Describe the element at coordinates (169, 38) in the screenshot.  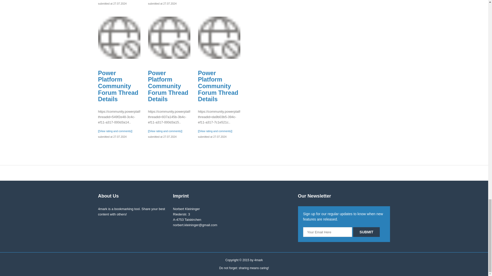
I see `			Power Platform Community Forum Thread Details		` at that location.